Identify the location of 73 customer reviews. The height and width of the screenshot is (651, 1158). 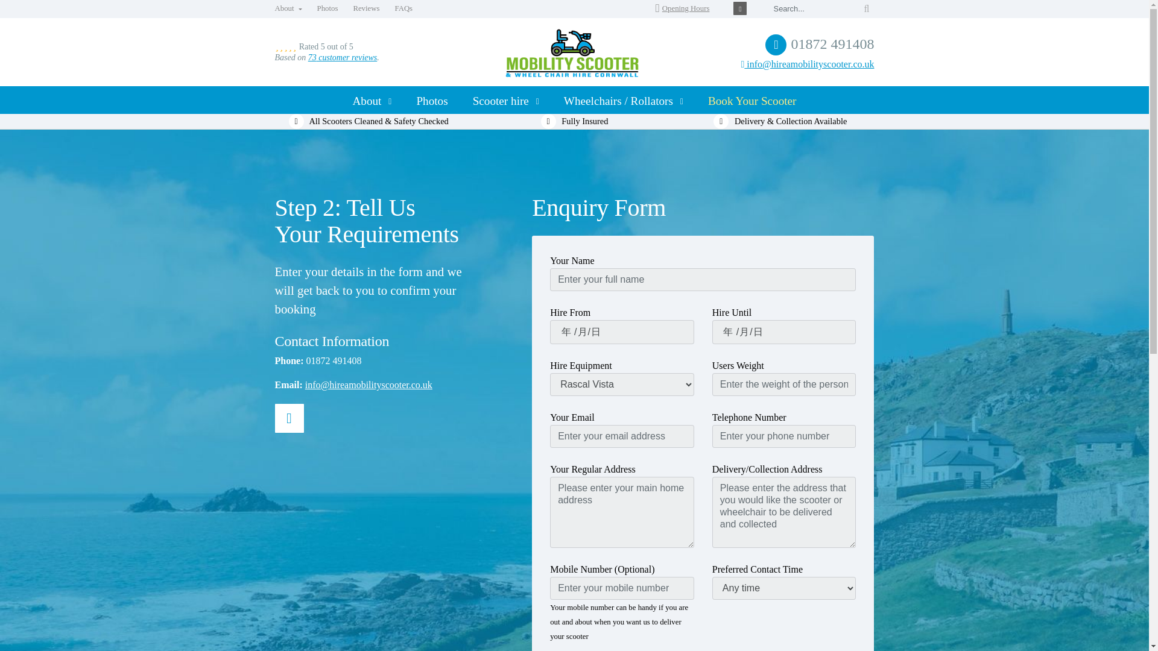
(343, 57).